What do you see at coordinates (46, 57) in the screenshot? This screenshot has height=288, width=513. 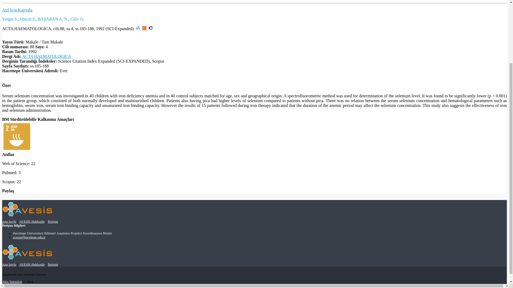 I see `ACTA HAEMATOLOGICA` at bounding box center [46, 57].